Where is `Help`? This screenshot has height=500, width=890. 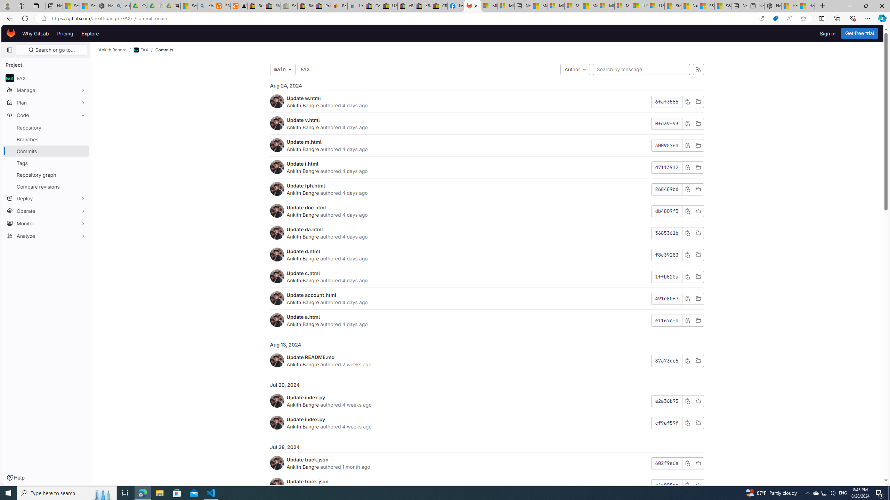
Help is located at coordinates (15, 478).